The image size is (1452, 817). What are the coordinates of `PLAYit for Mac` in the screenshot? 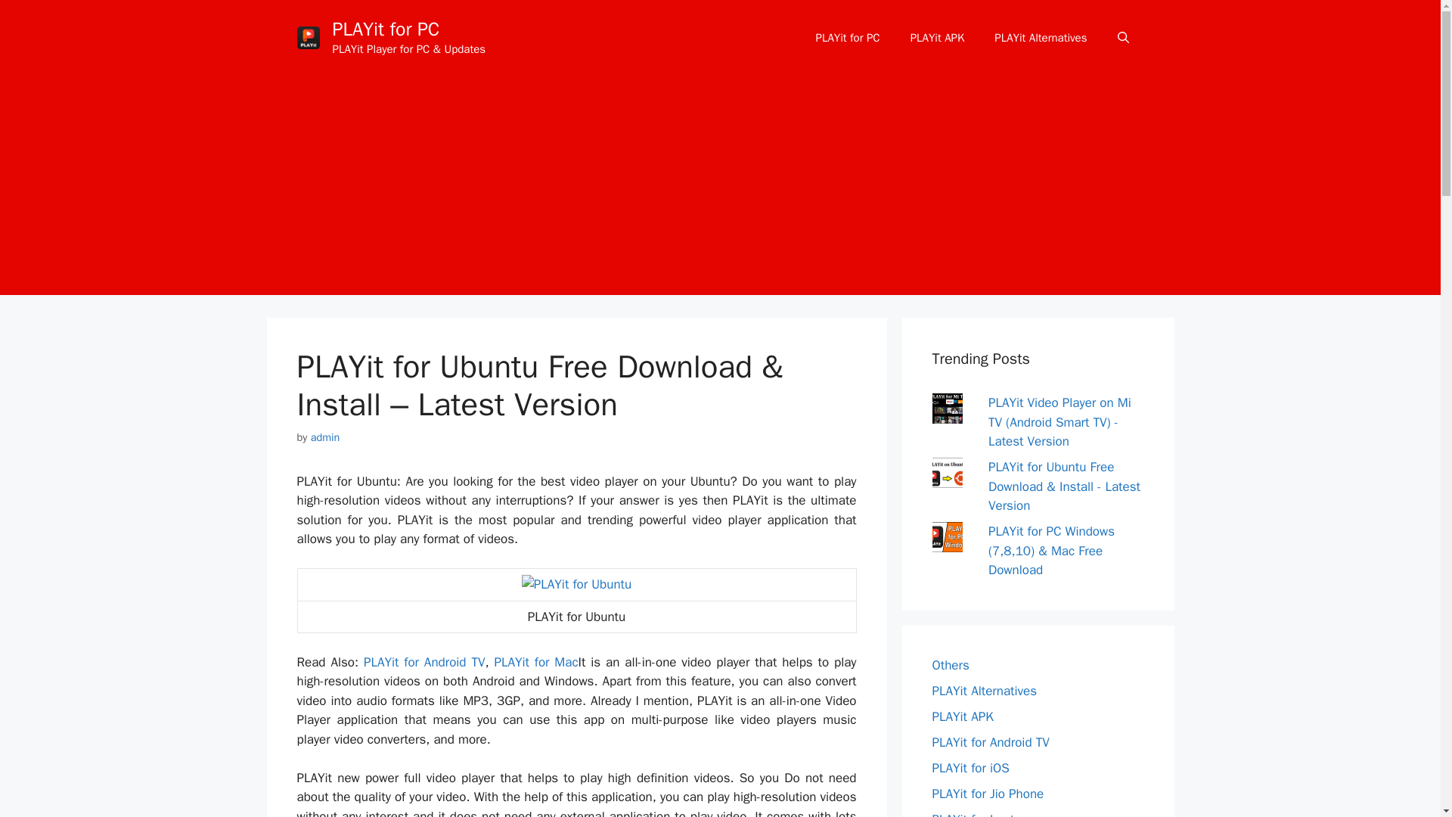 It's located at (535, 662).